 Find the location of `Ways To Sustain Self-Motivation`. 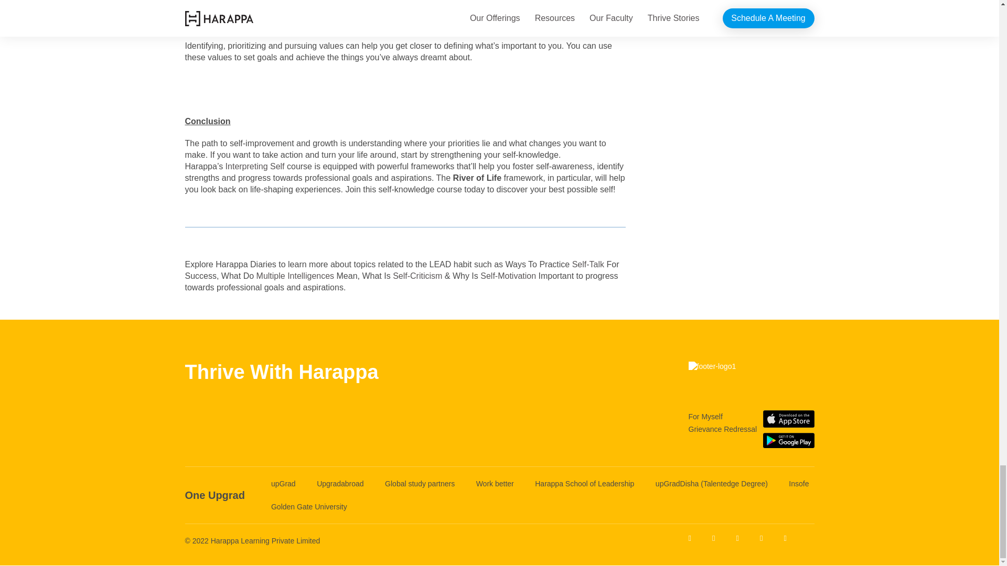

Ways To Sustain Self-Motivation is located at coordinates (508, 276).